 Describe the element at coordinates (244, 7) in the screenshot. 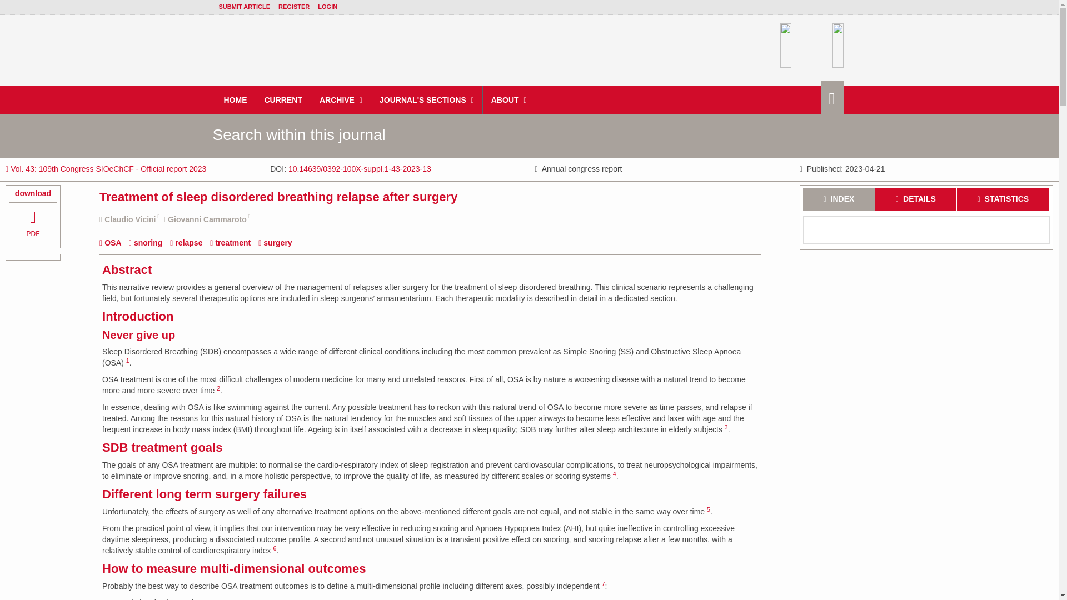

I see `SUBMIT ARTICLE` at that location.